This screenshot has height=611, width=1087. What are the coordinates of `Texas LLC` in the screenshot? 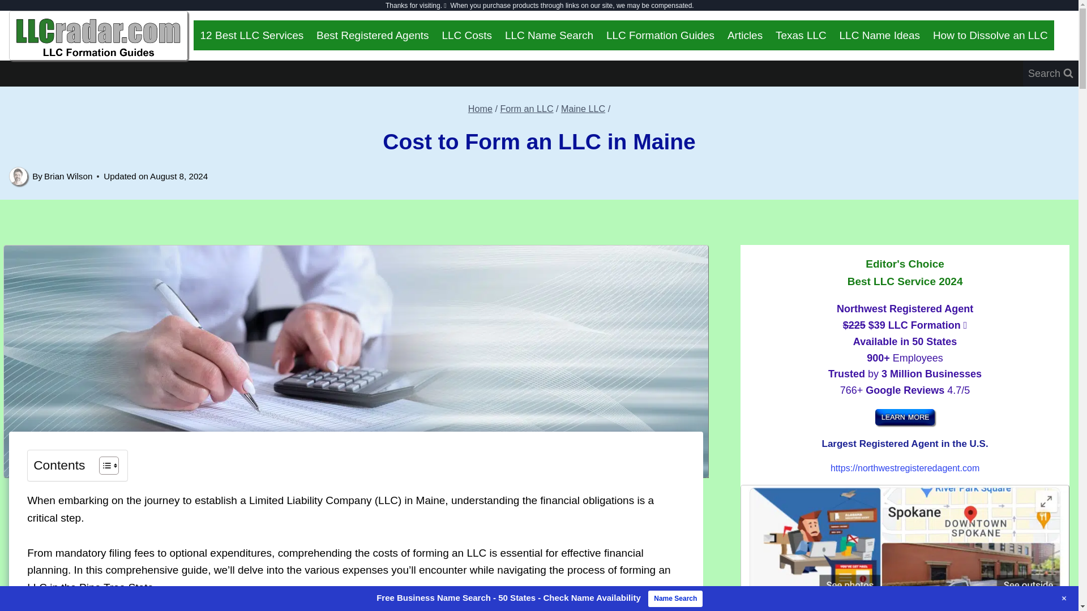 It's located at (802, 35).